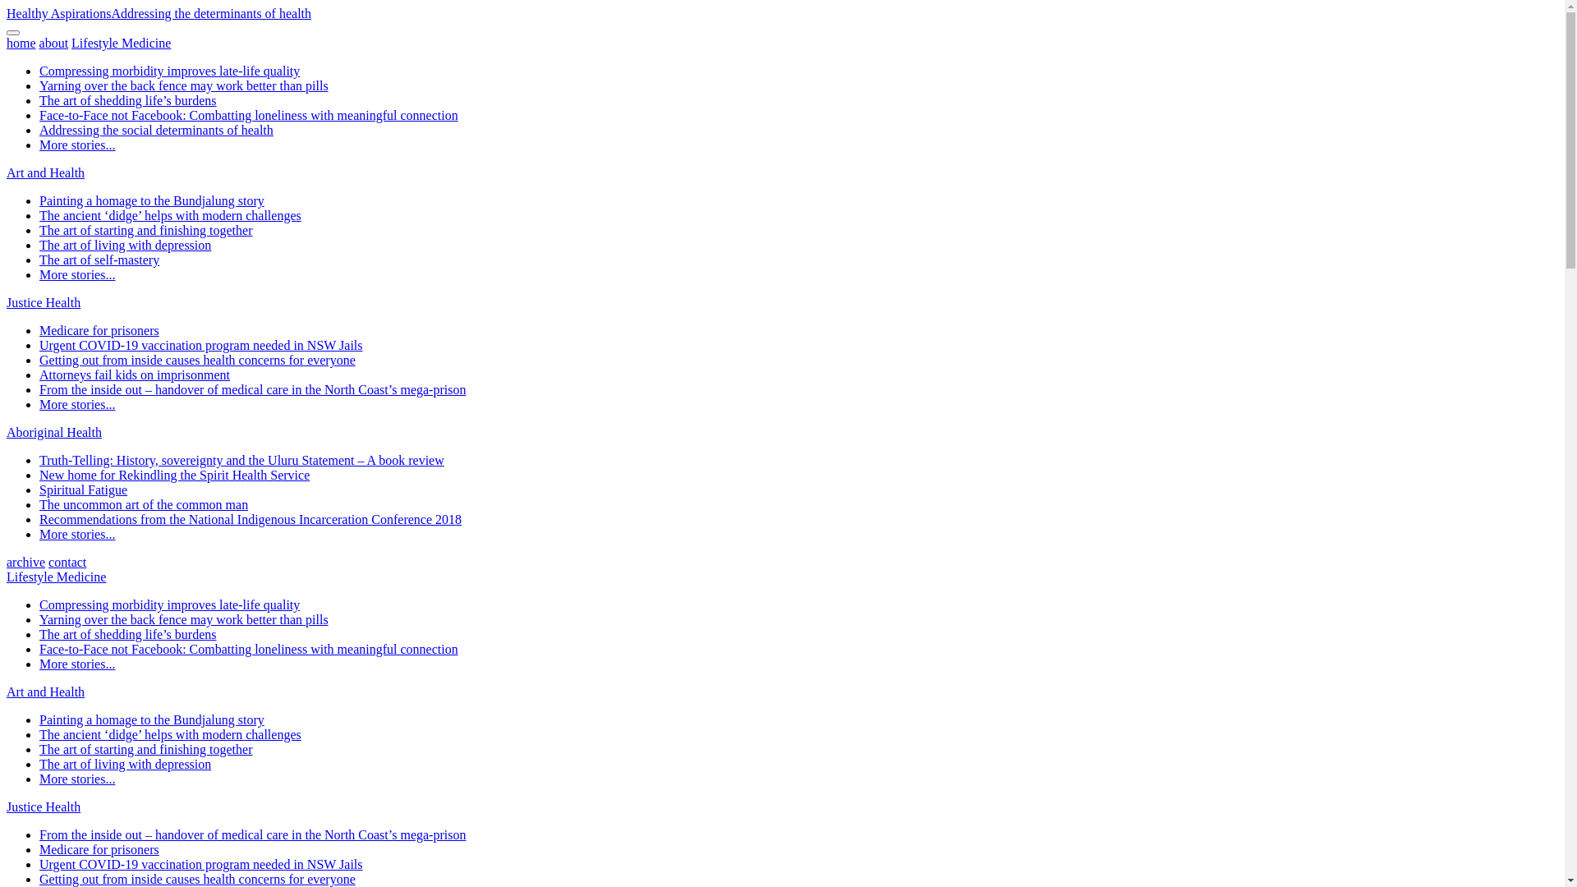 The image size is (1577, 887). What do you see at coordinates (152, 719) in the screenshot?
I see `Painting a homage to the Bundjalung story` at bounding box center [152, 719].